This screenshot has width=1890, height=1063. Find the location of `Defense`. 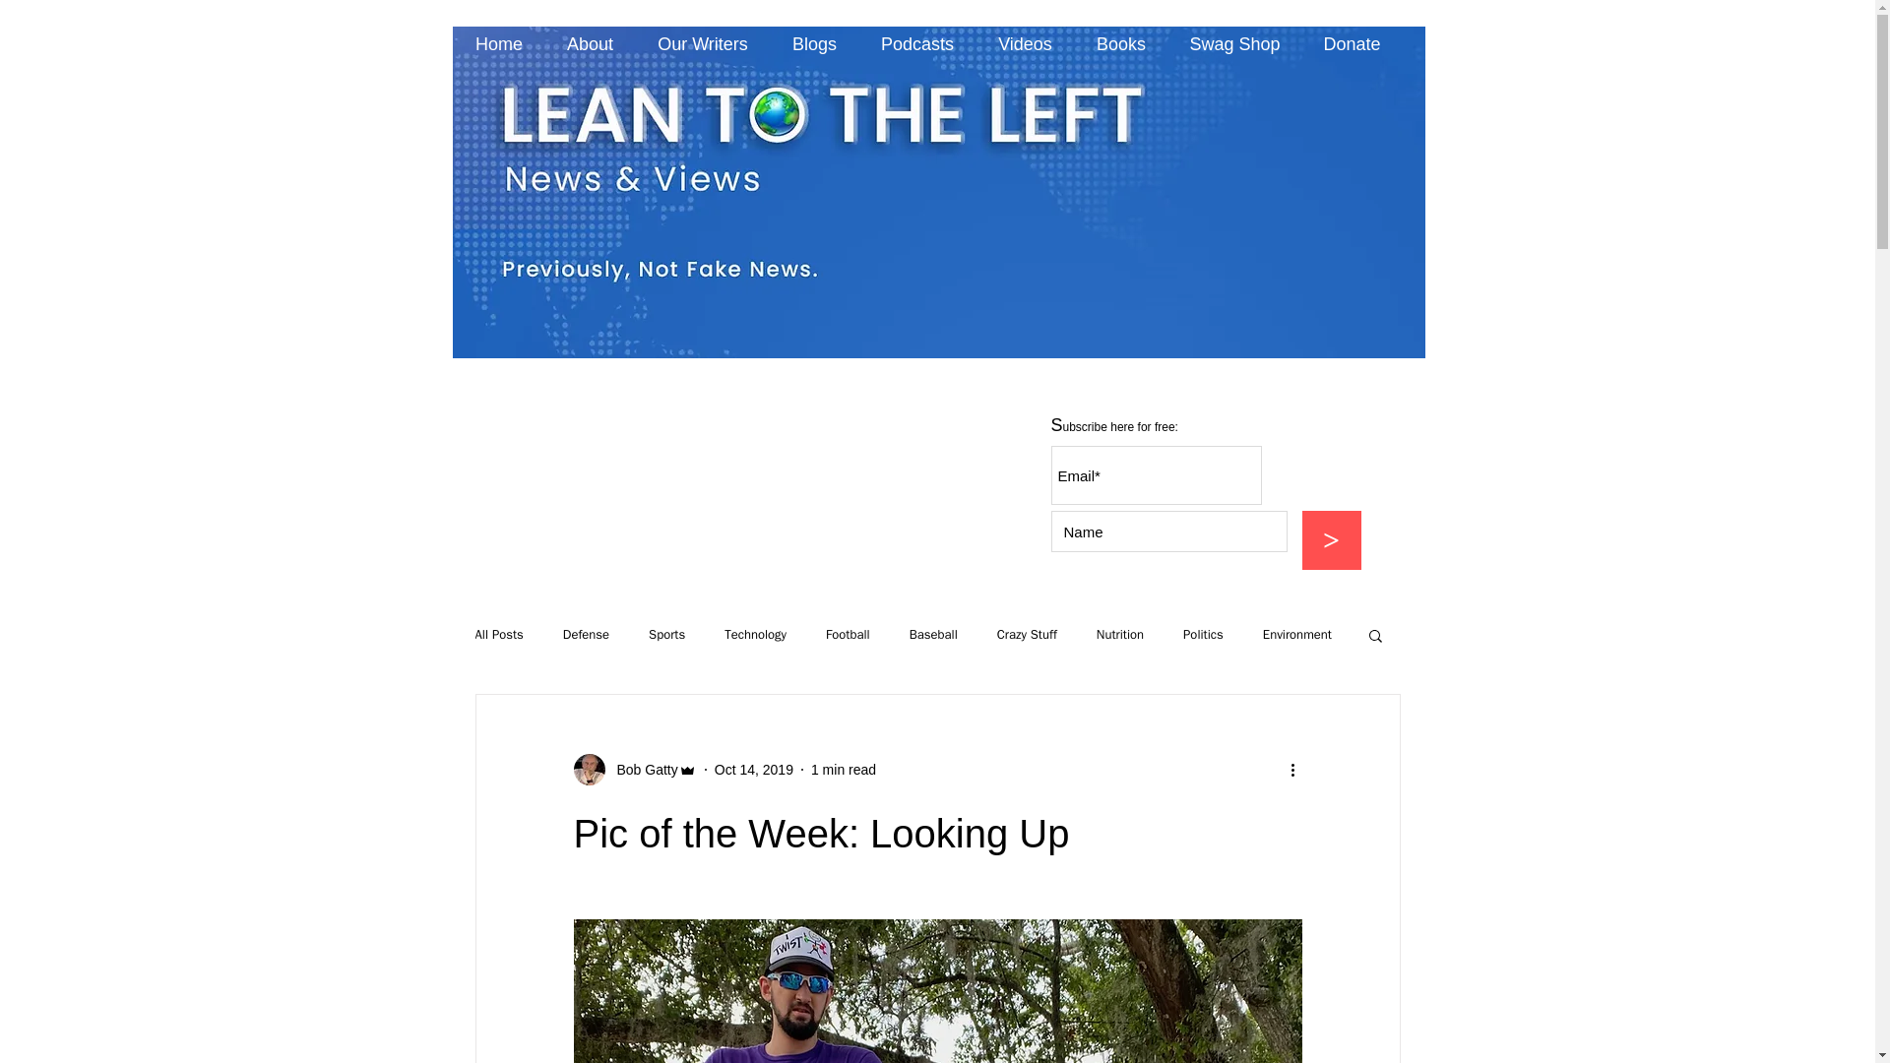

Defense is located at coordinates (586, 635).